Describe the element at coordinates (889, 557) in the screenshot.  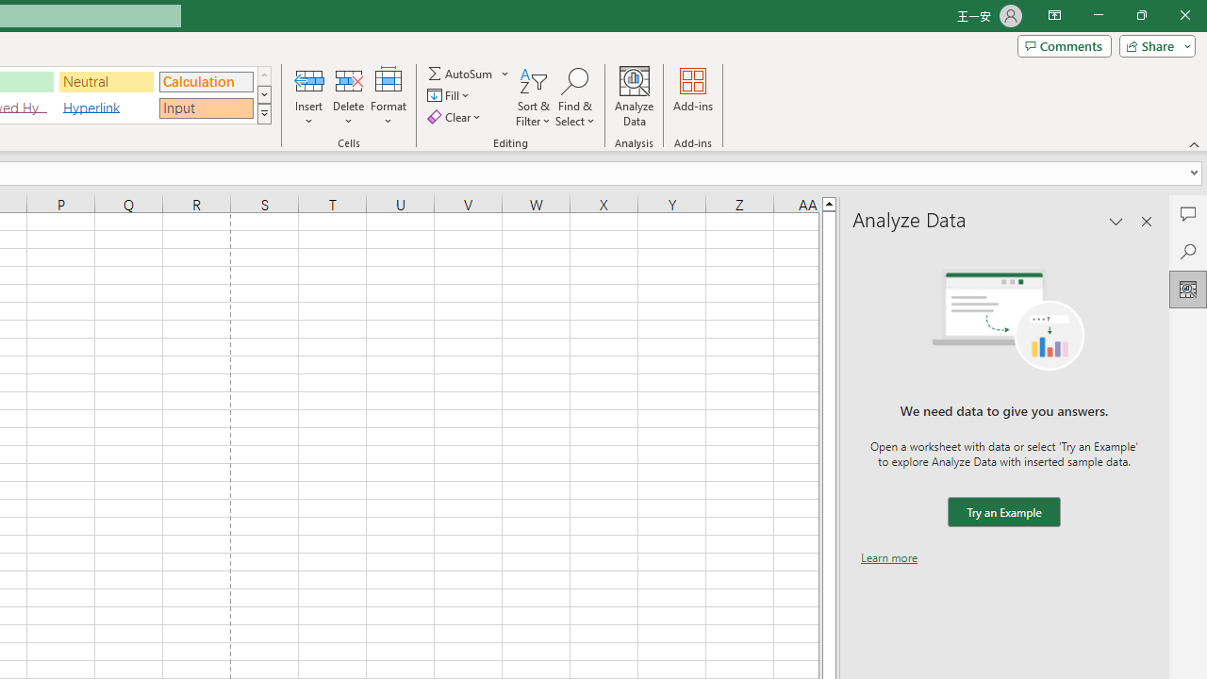
I see `Learn more` at that location.